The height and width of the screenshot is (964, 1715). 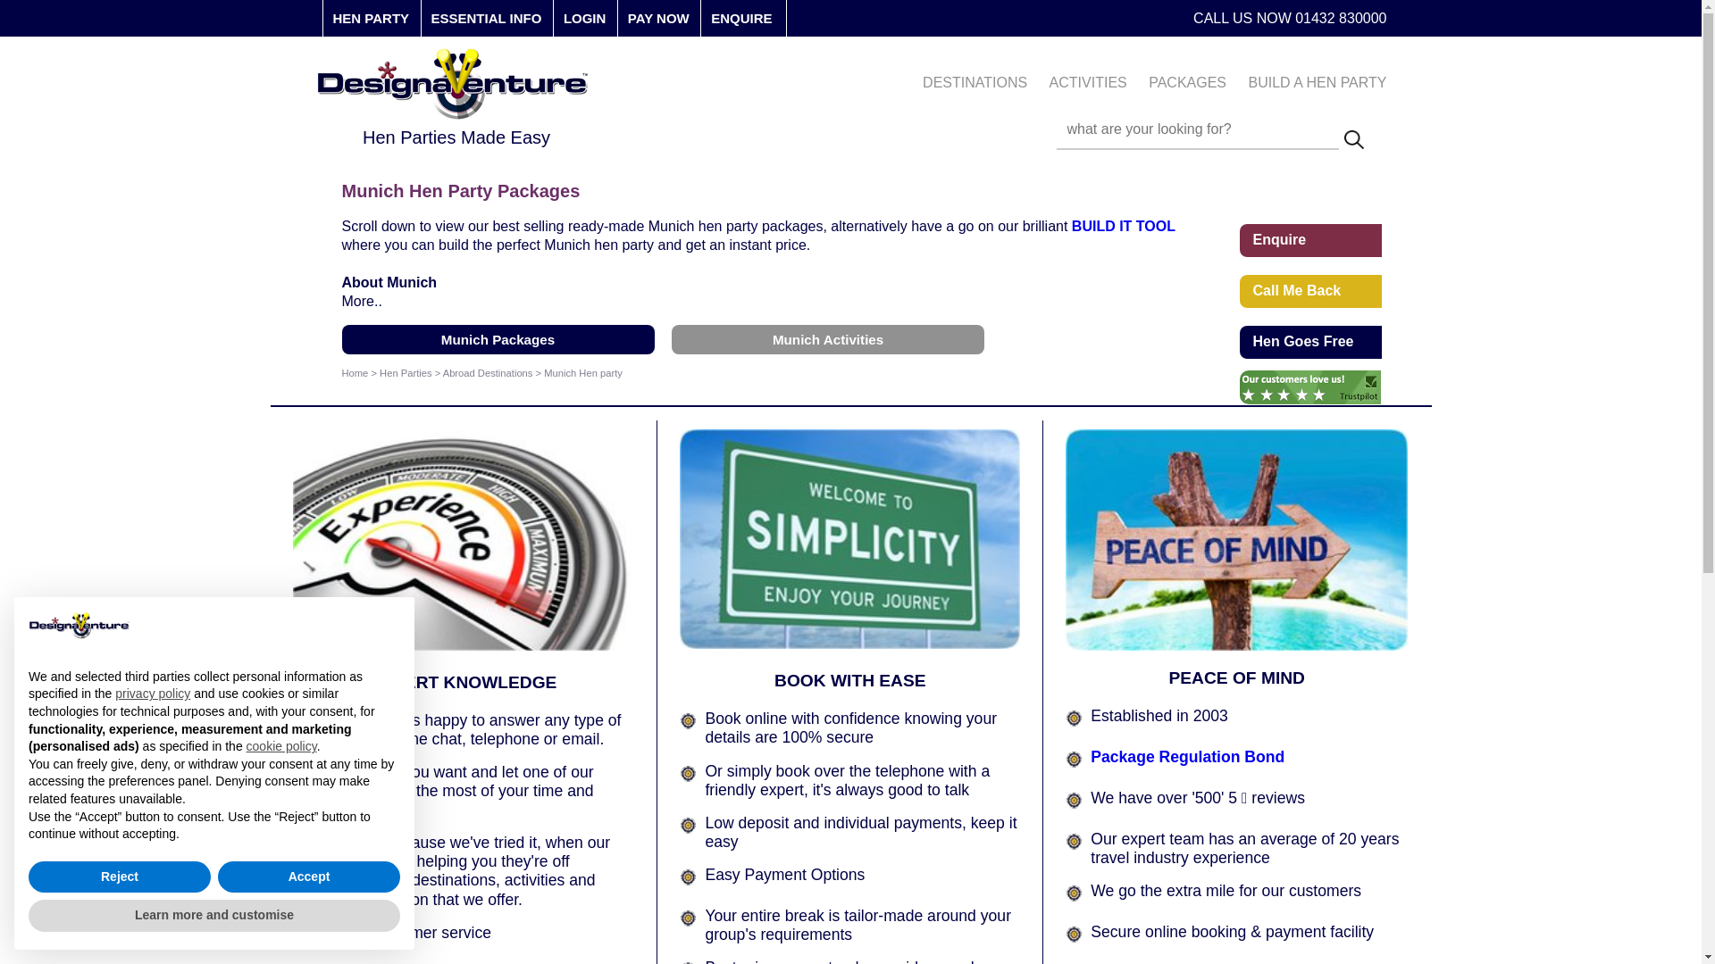 I want to click on DESTINATIONS, so click(x=975, y=82).